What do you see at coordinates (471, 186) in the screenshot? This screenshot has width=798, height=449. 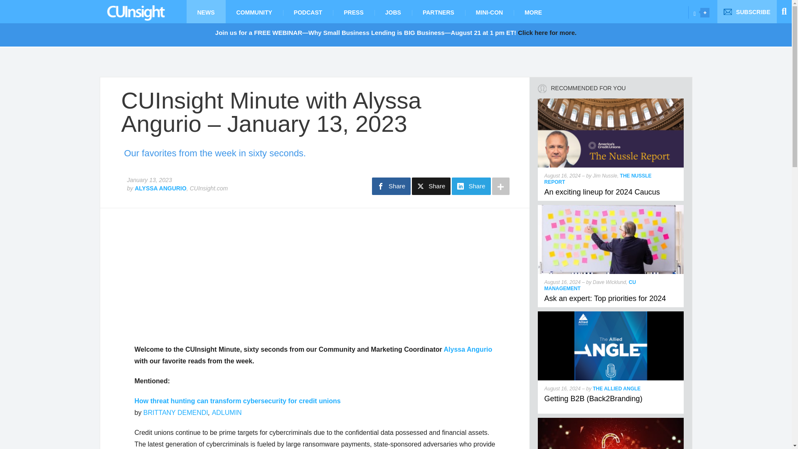 I see `Share` at bounding box center [471, 186].